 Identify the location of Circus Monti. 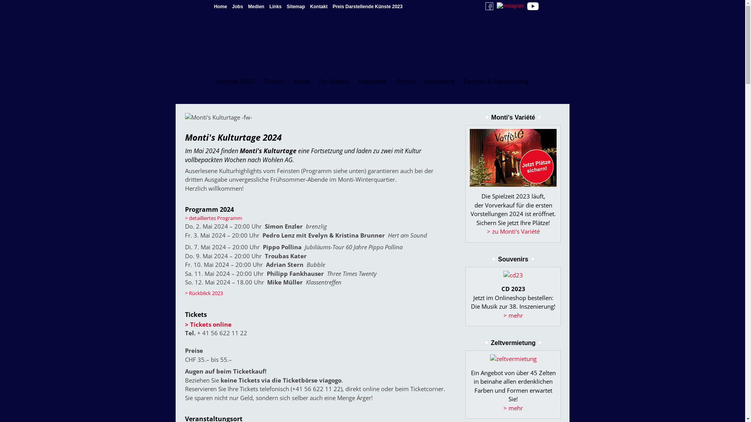
(390, 27).